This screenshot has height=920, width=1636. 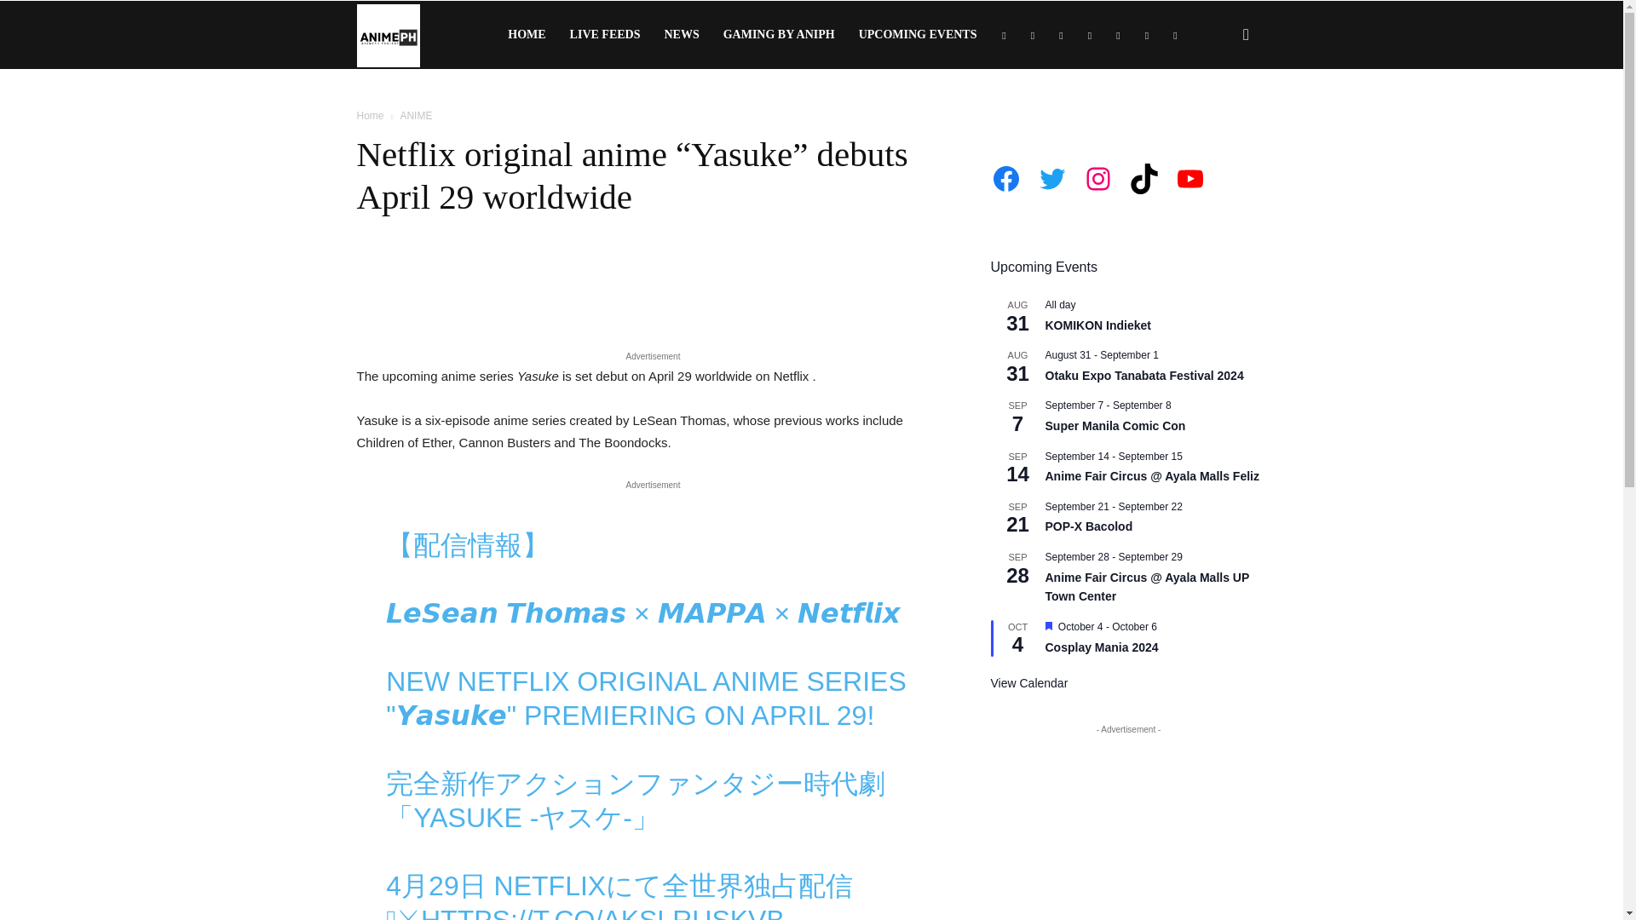 What do you see at coordinates (387, 34) in the screenshot?
I see `ANIMEPH` at bounding box center [387, 34].